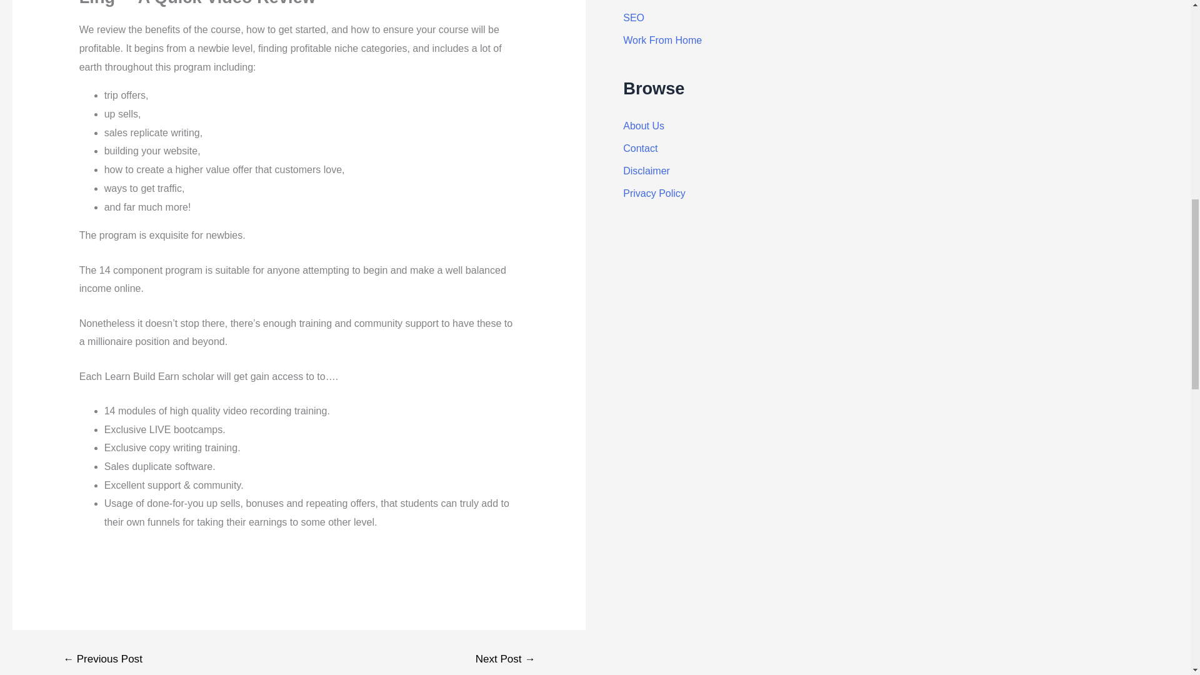  I want to click on Reviews, so click(641, 0).